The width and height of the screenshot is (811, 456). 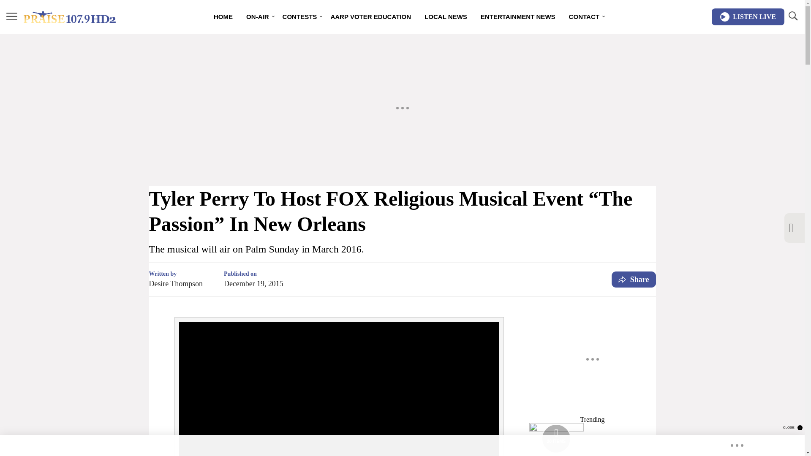 What do you see at coordinates (299, 17) in the screenshot?
I see `CONTESTS` at bounding box center [299, 17].